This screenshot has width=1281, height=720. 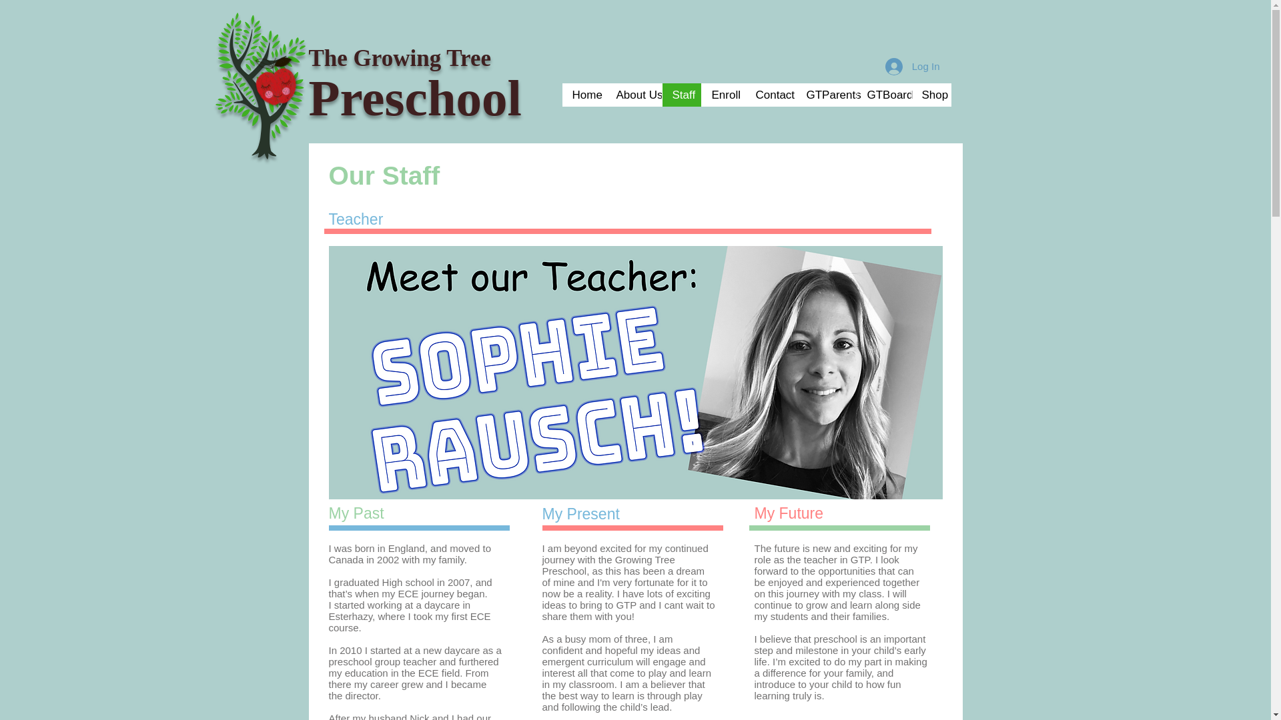 I want to click on Shop, so click(x=931, y=95).